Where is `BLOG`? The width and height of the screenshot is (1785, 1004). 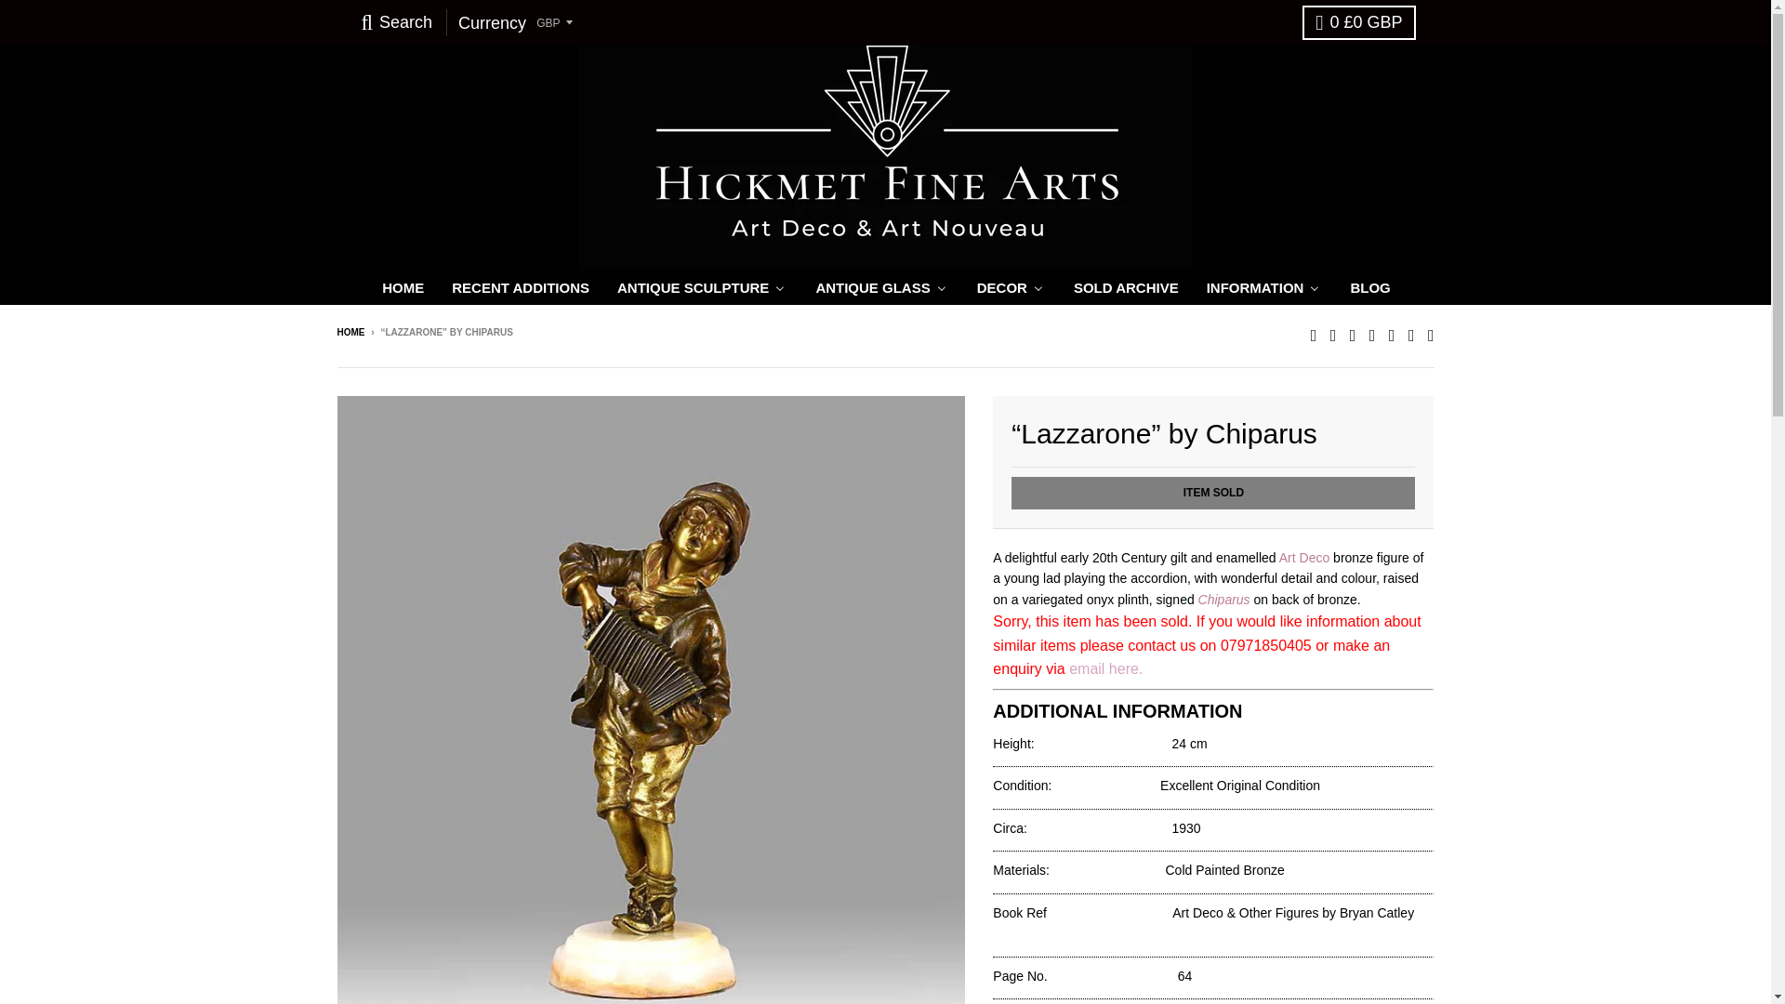
BLOG is located at coordinates (1368, 287).